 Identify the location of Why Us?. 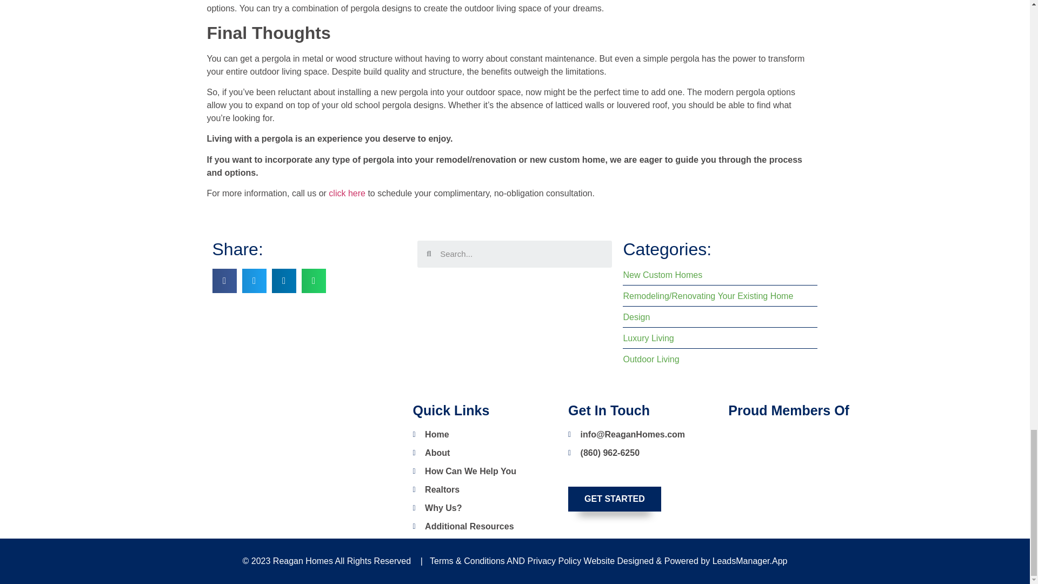
(485, 508).